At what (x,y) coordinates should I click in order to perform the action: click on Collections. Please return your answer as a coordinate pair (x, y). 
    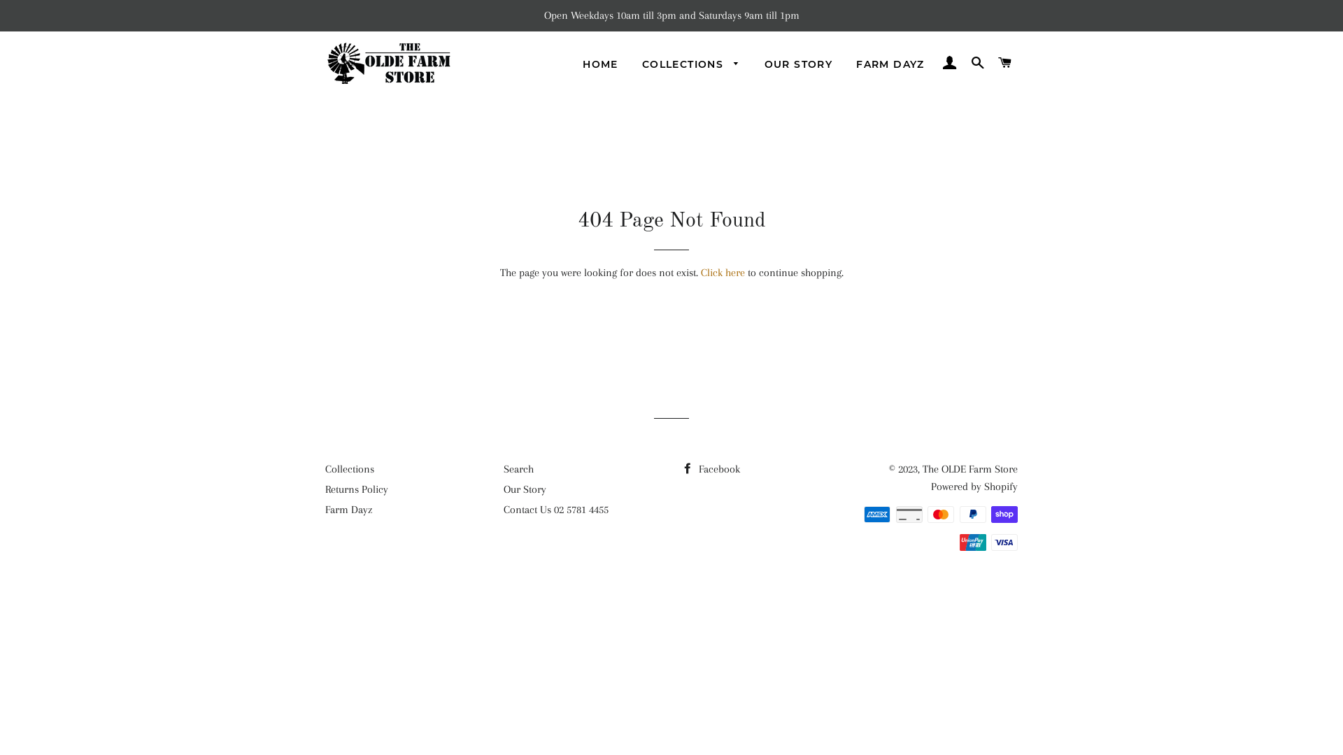
    Looking at the image, I should click on (350, 469).